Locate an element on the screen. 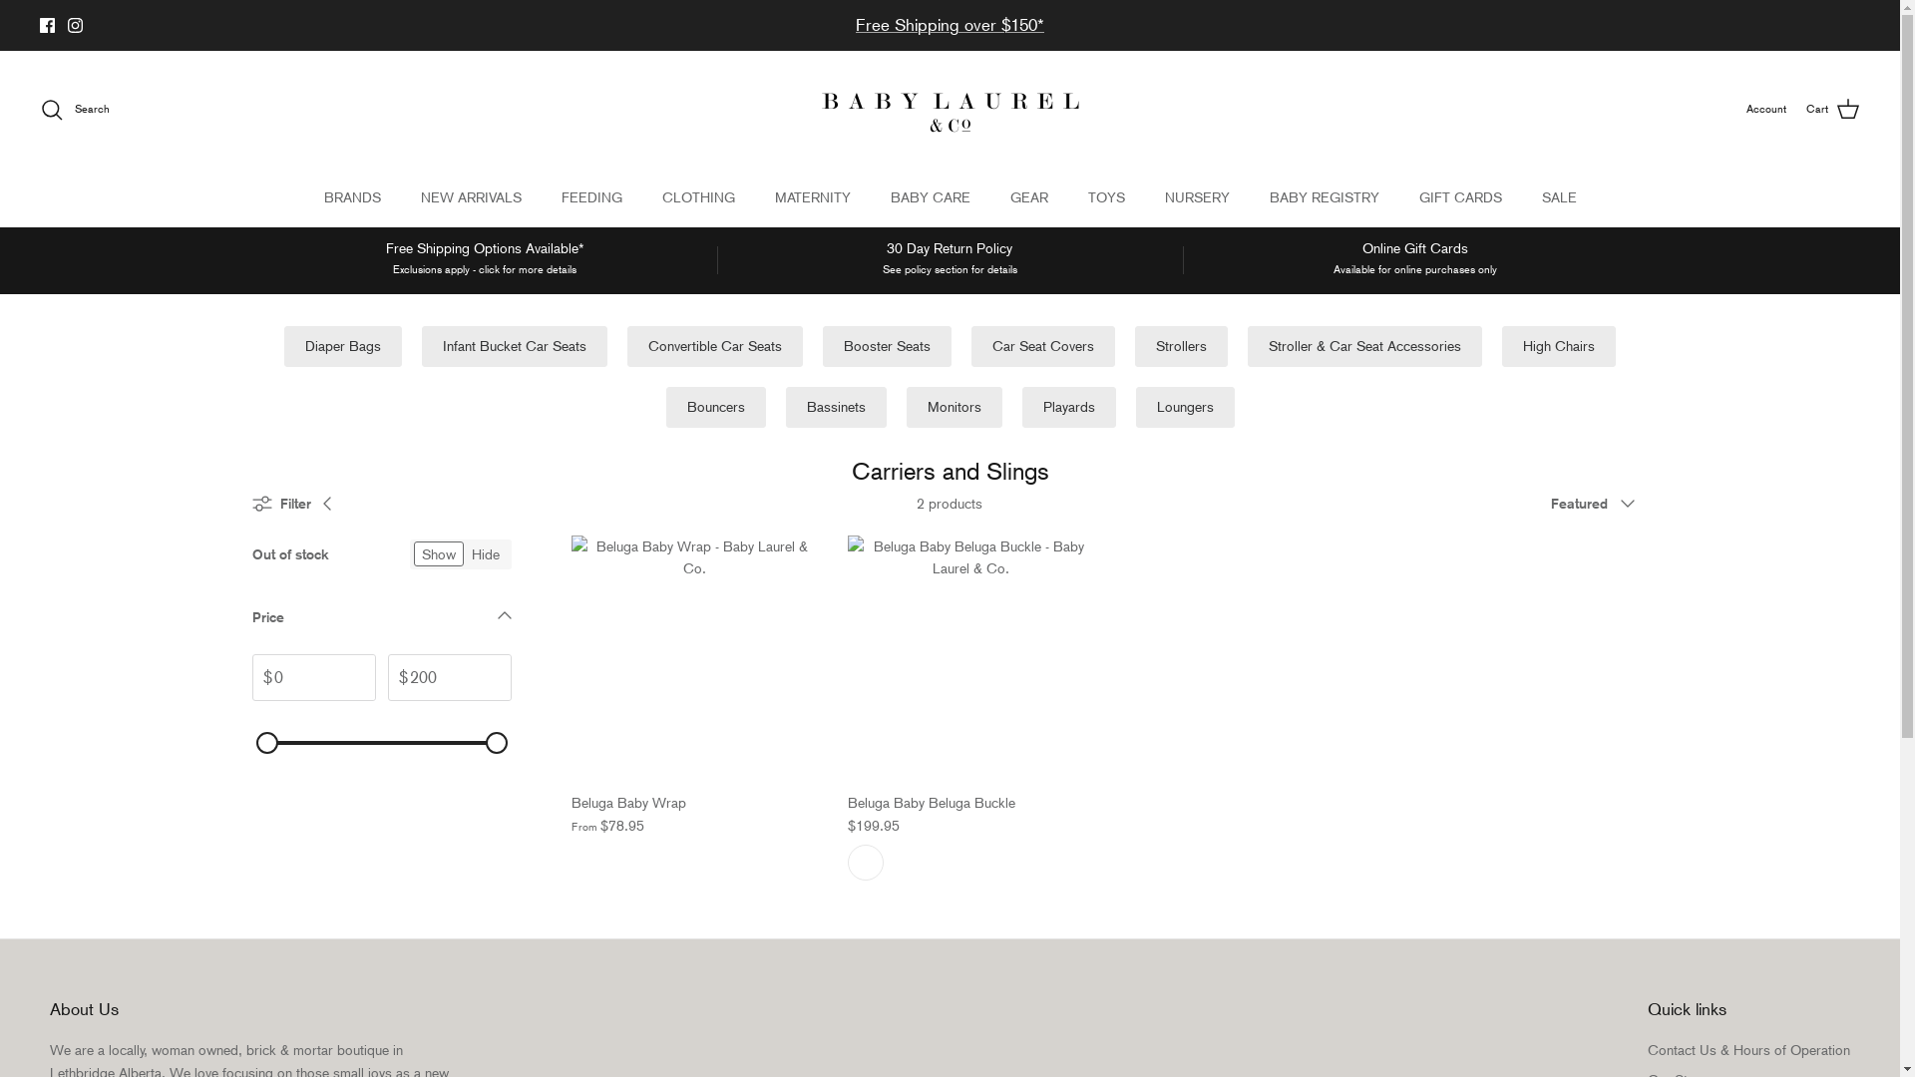 The width and height of the screenshot is (1915, 1077). Stroller & Car Seat Accessories is located at coordinates (1364, 347).